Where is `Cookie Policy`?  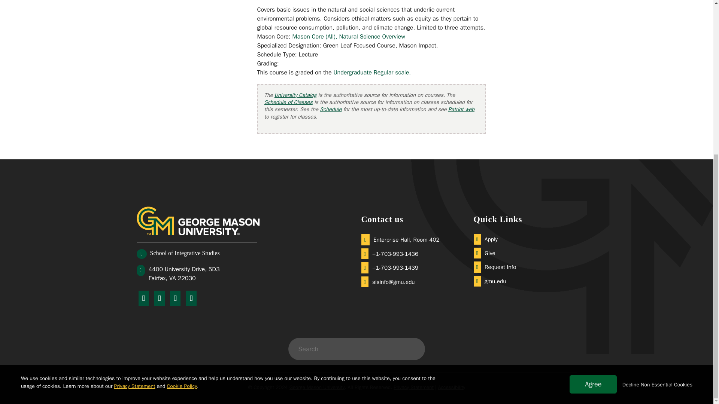
Cookie Policy is located at coordinates (182, 140).